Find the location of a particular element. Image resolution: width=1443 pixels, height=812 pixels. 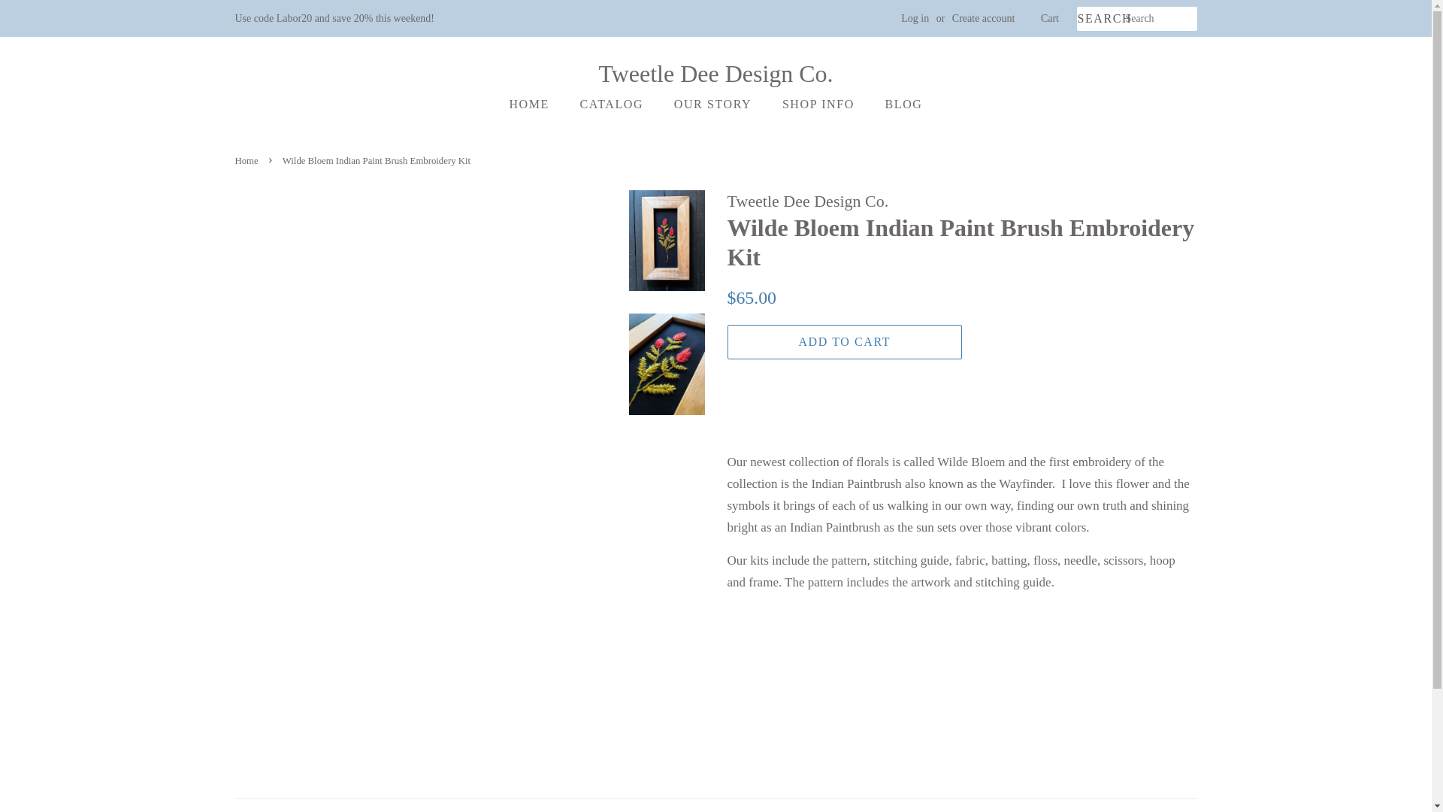

Home is located at coordinates (247, 161).